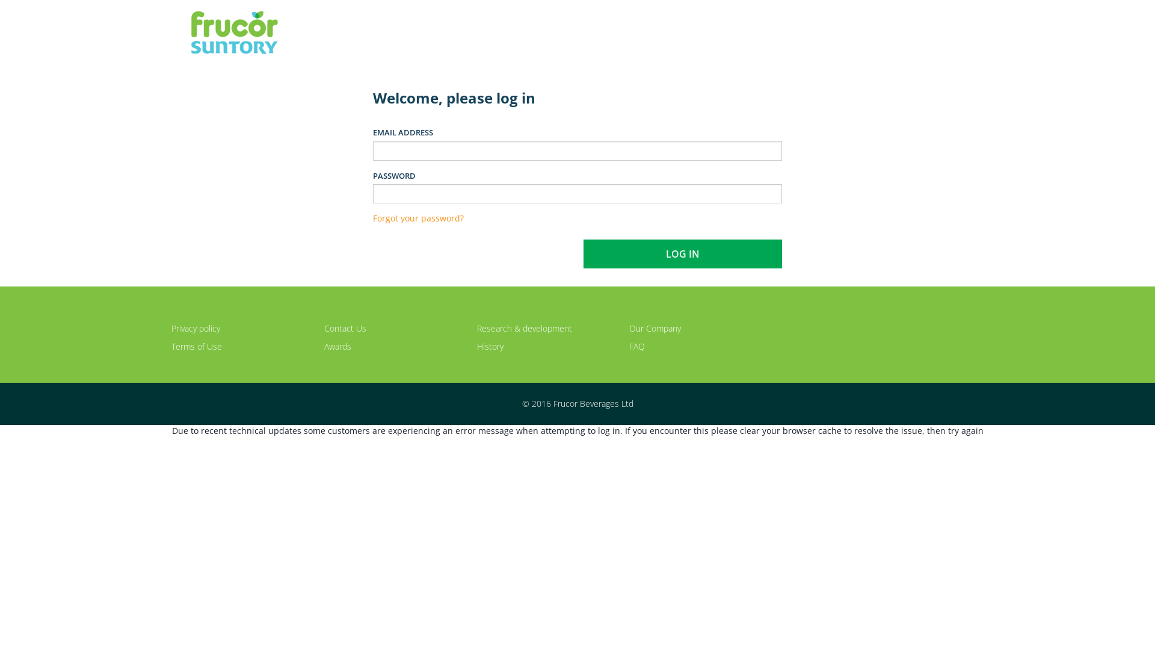  I want to click on Frucor Beverages Ltd, so click(235, 32).